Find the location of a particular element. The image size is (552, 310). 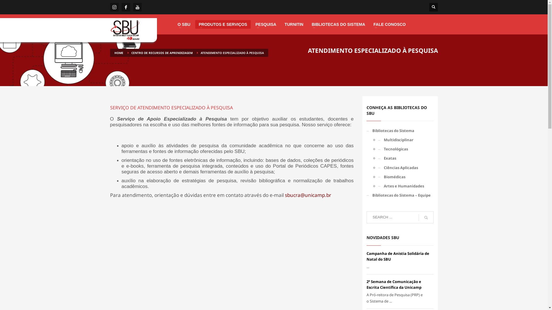

TURNITIN is located at coordinates (294, 24).